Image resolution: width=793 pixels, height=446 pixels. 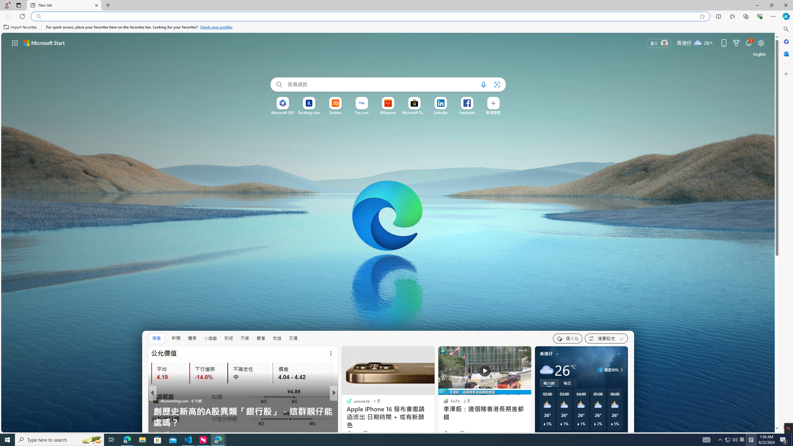 What do you see at coordinates (346, 400) in the screenshot?
I see `unwire.hk` at bounding box center [346, 400].